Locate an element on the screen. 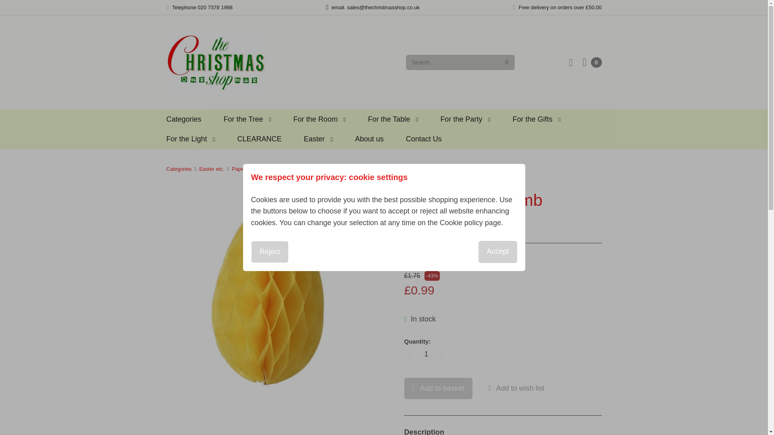  Categories is located at coordinates (184, 119).